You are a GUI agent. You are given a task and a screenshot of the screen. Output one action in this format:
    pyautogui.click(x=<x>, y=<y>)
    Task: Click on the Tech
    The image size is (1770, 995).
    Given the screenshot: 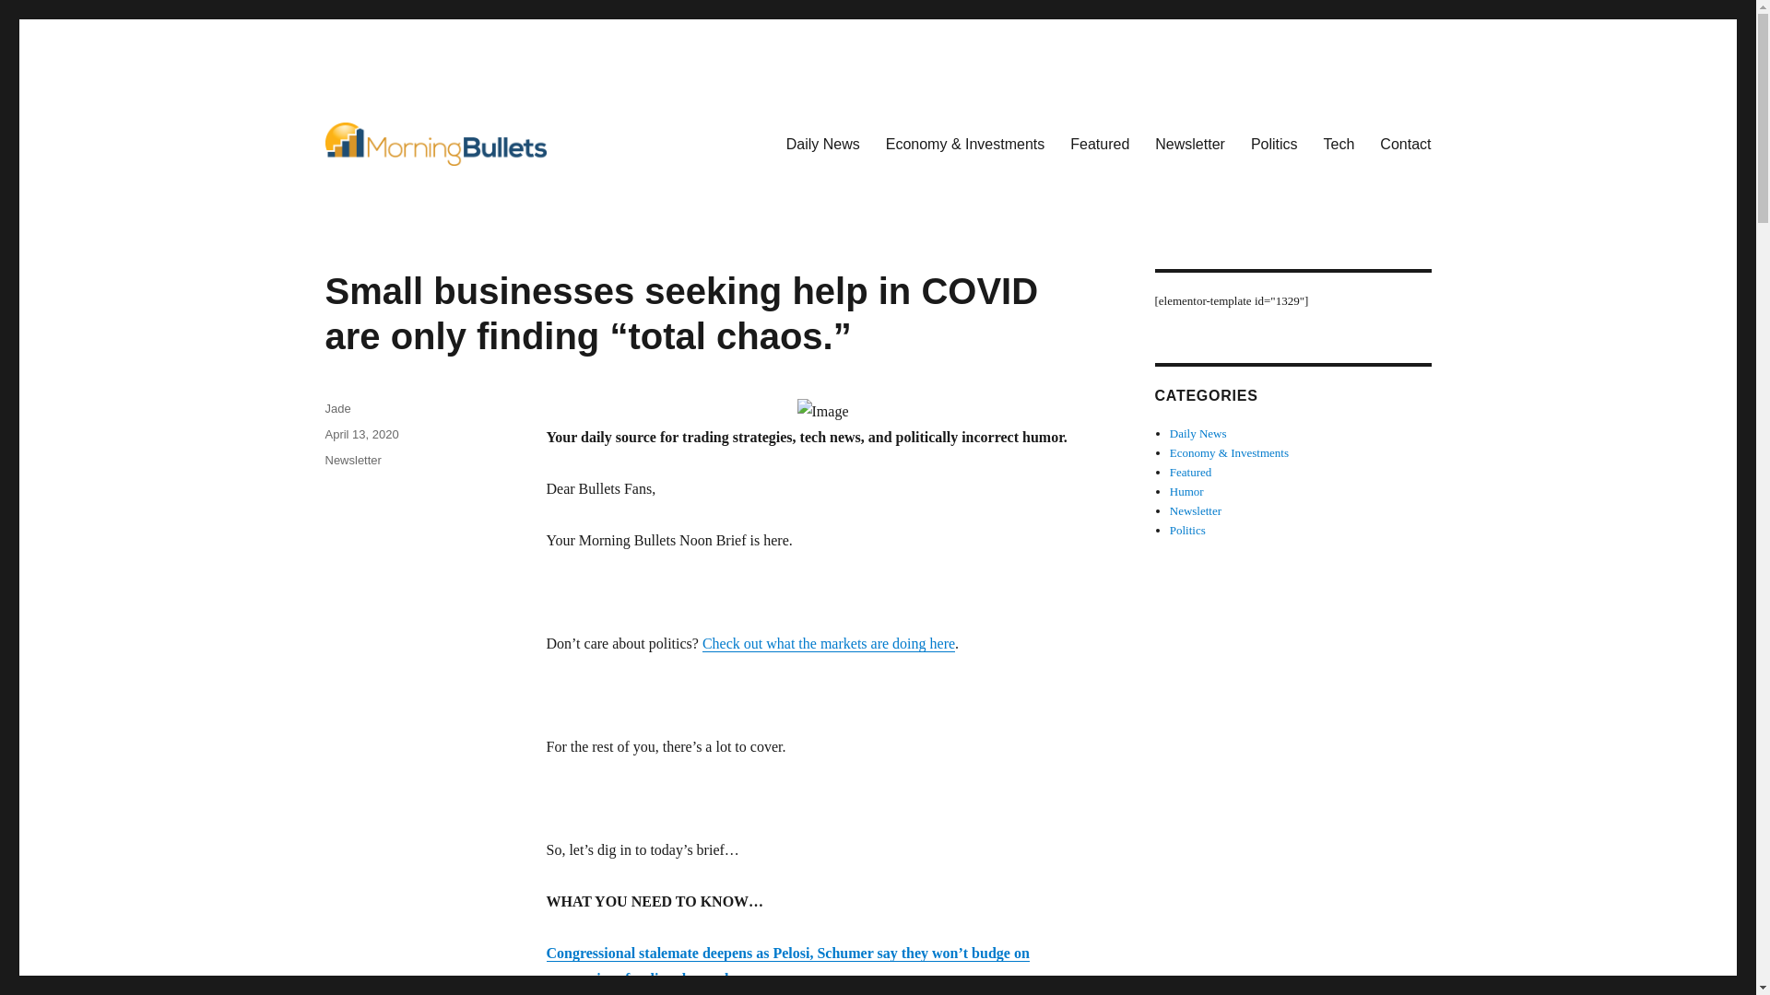 What is the action you would take?
    pyautogui.click(x=1339, y=144)
    